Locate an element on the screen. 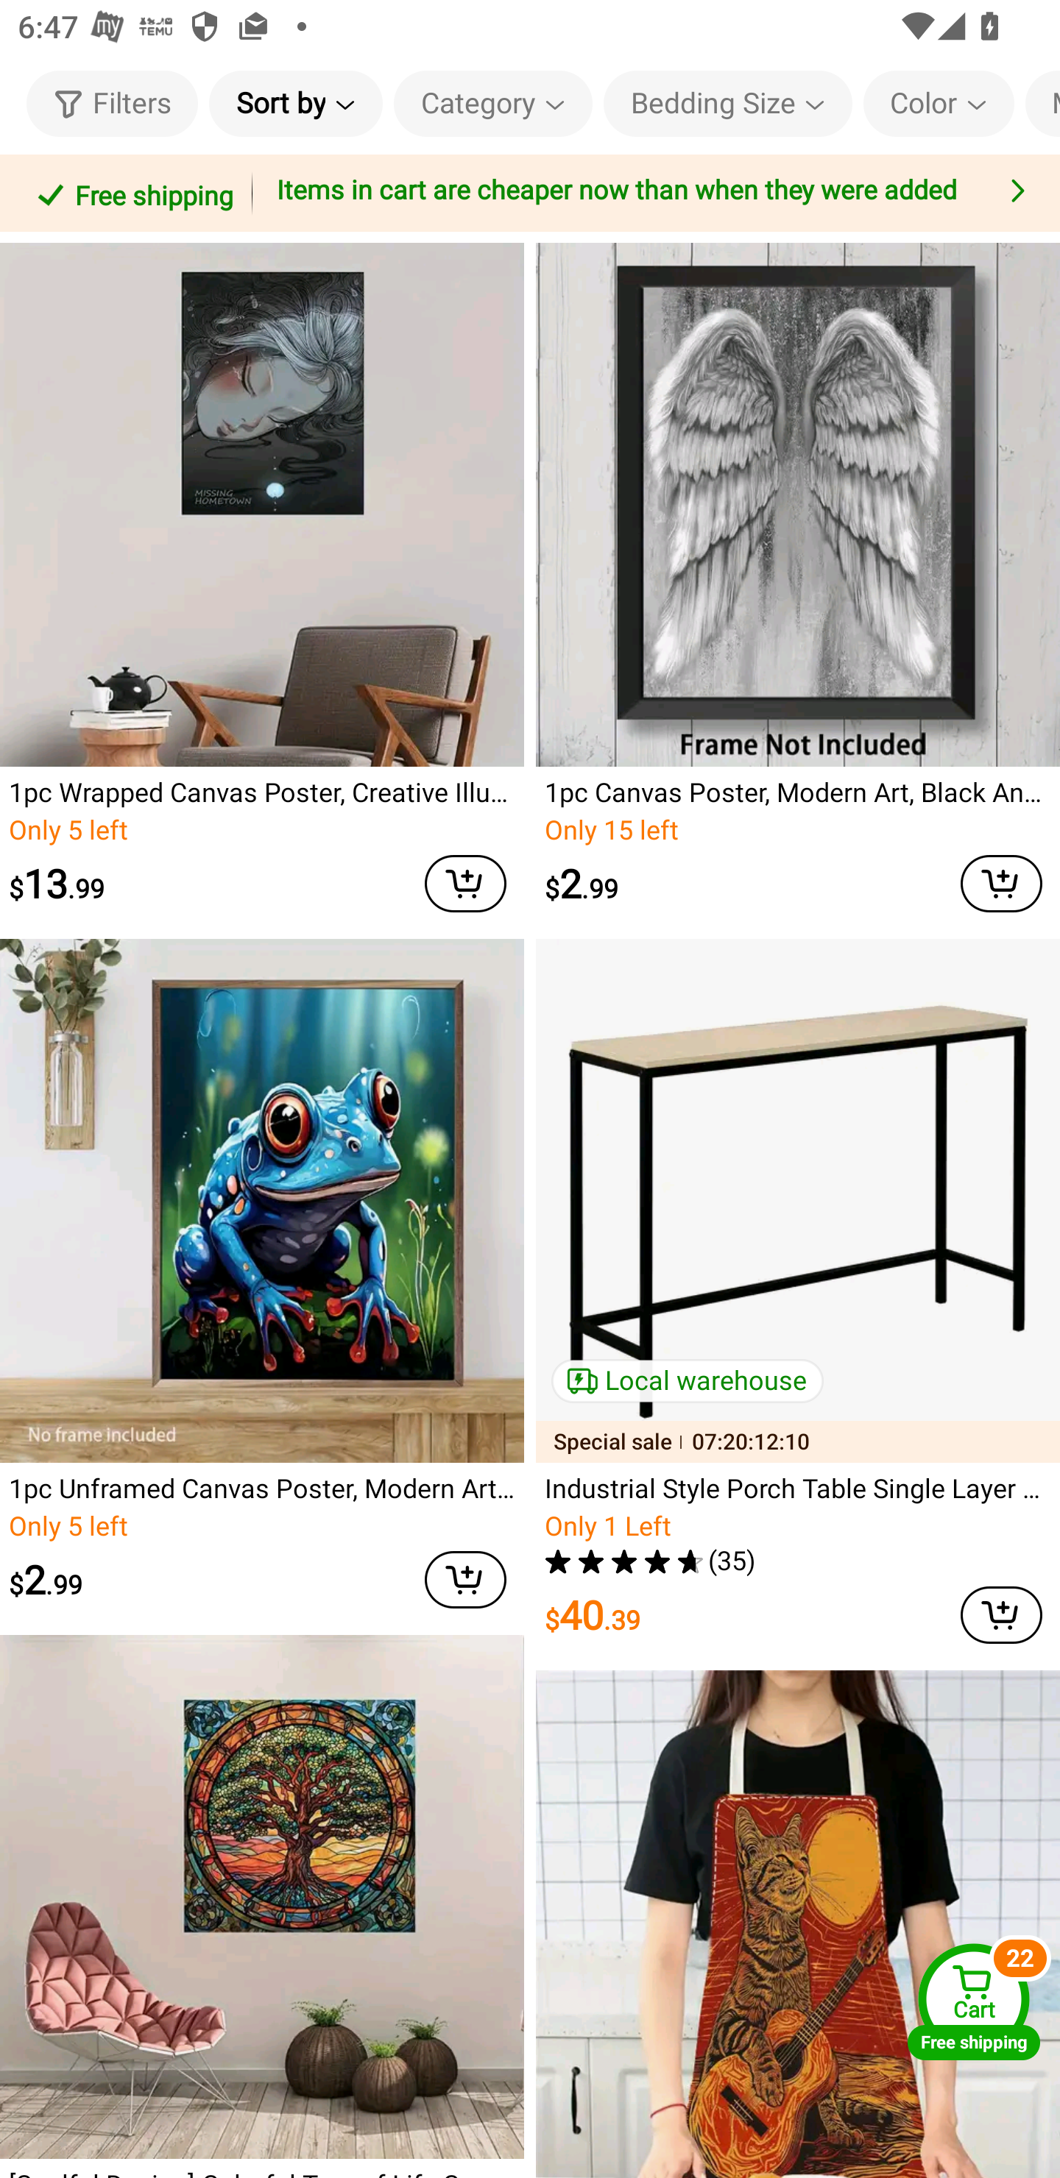   Free shipping is located at coordinates (130, 193).